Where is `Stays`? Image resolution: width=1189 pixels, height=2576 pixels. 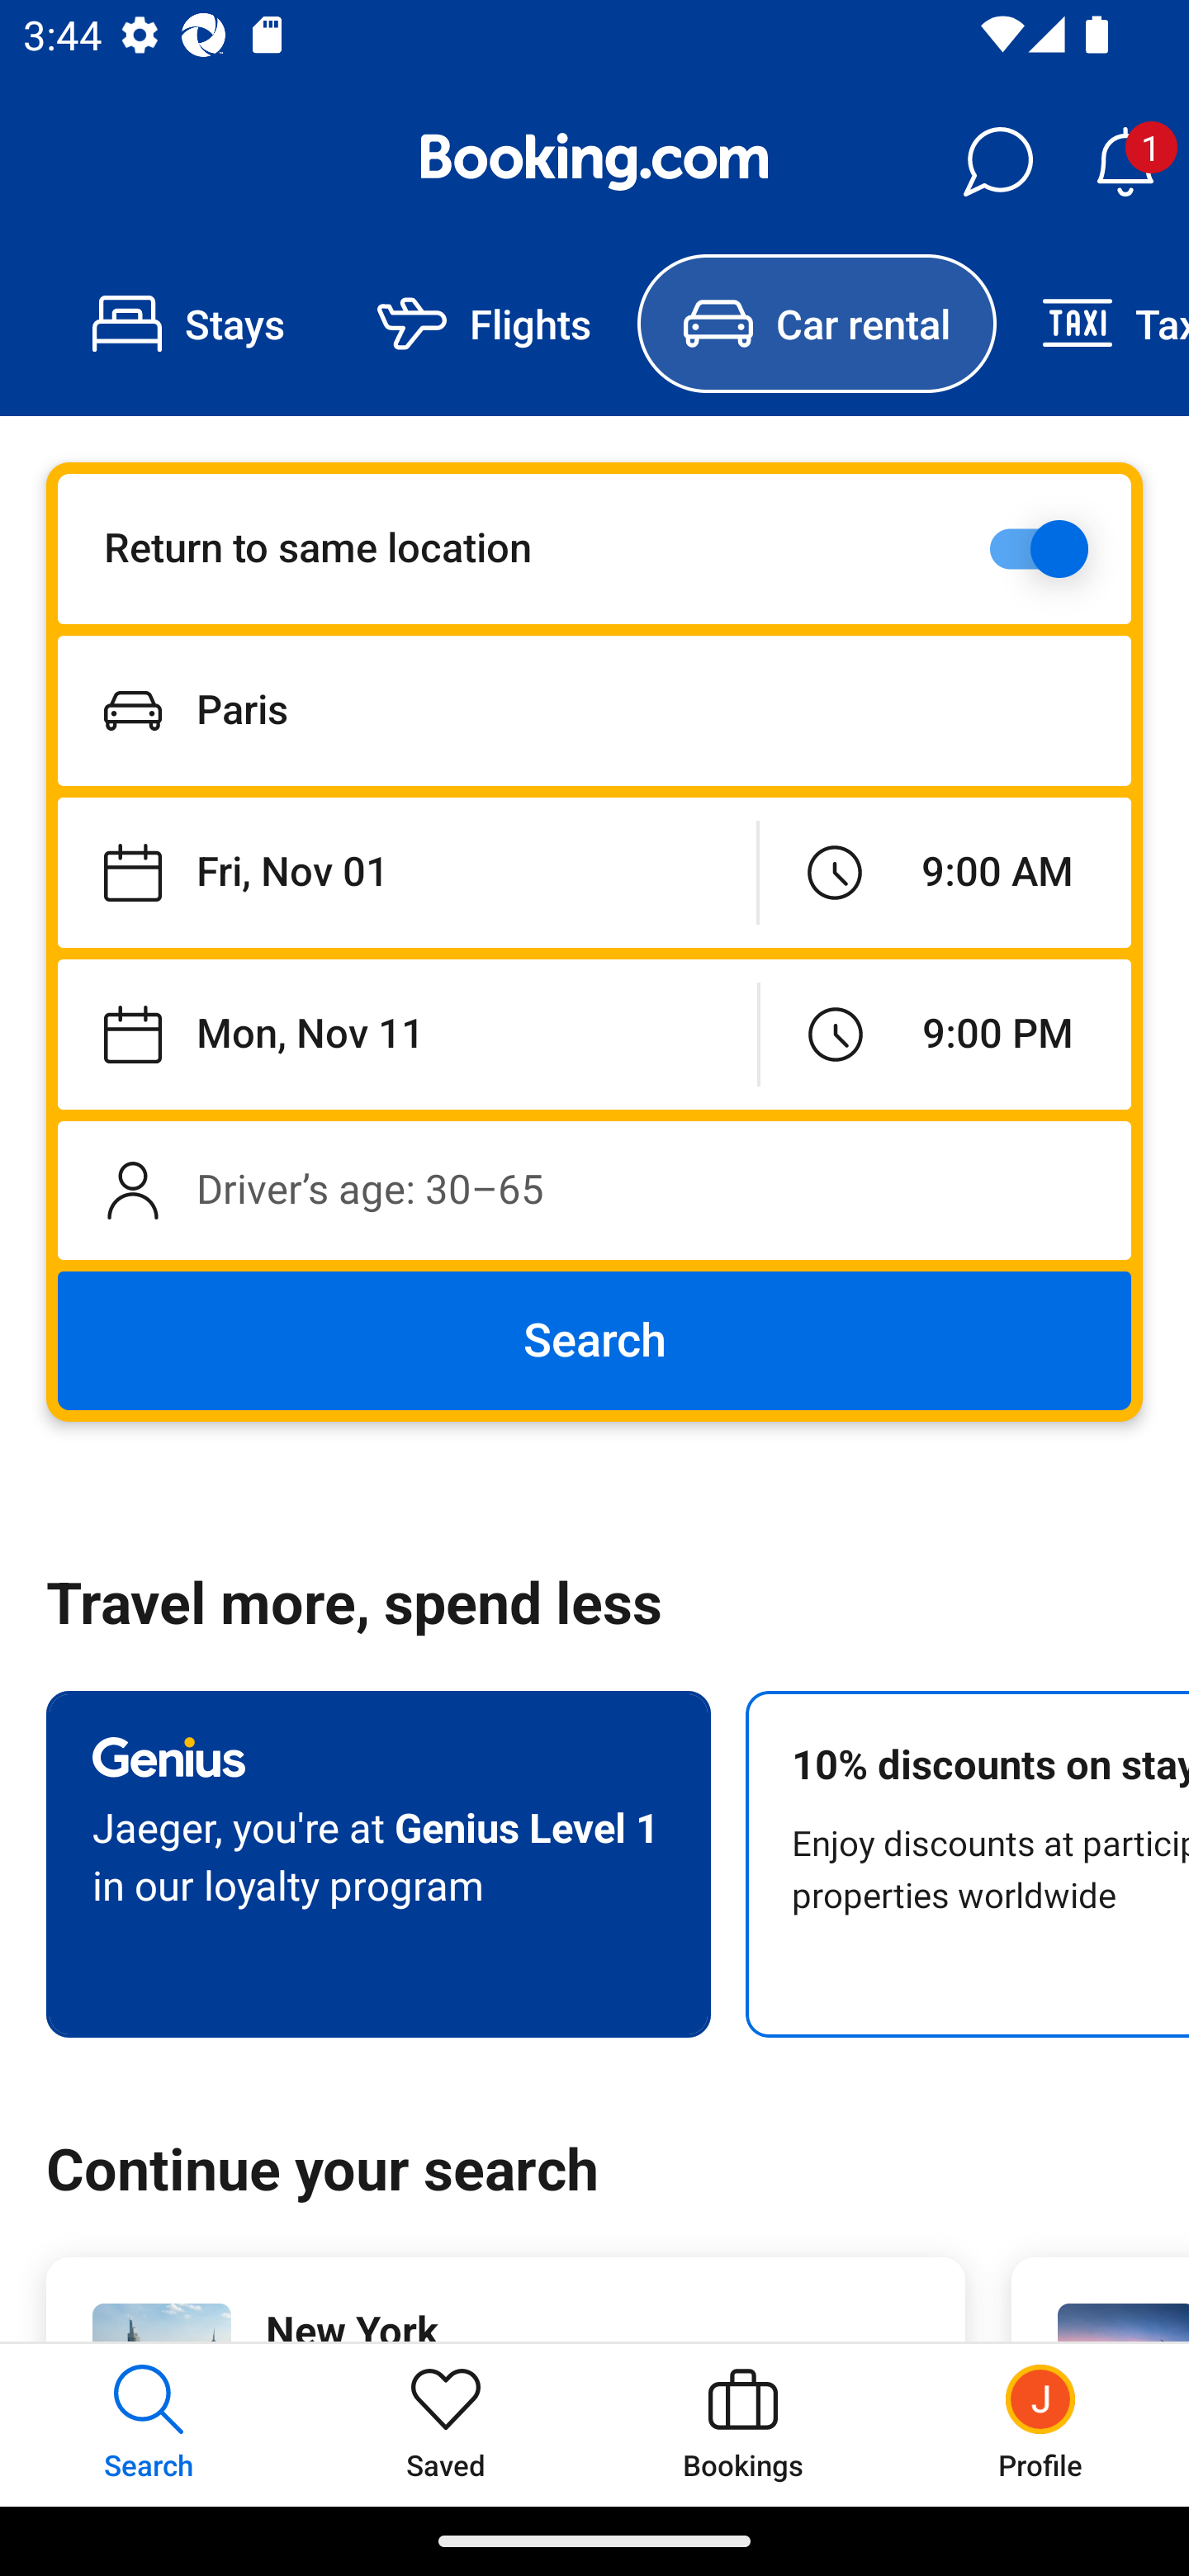
Stays is located at coordinates (188, 324).